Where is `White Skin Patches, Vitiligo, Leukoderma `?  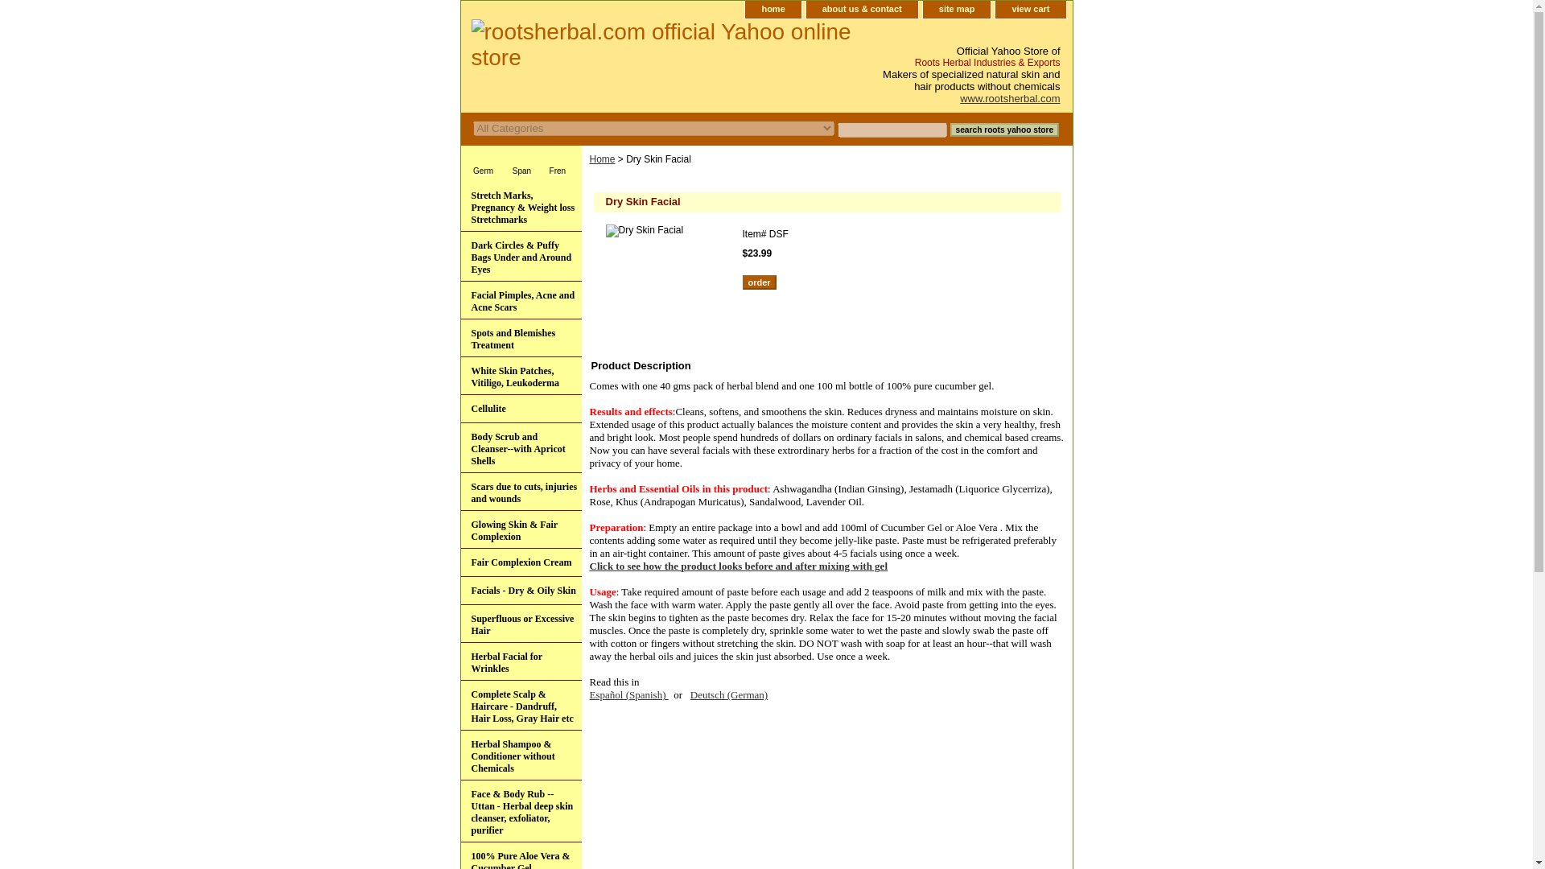 White Skin Patches, Vitiligo, Leukoderma  is located at coordinates (520, 376).